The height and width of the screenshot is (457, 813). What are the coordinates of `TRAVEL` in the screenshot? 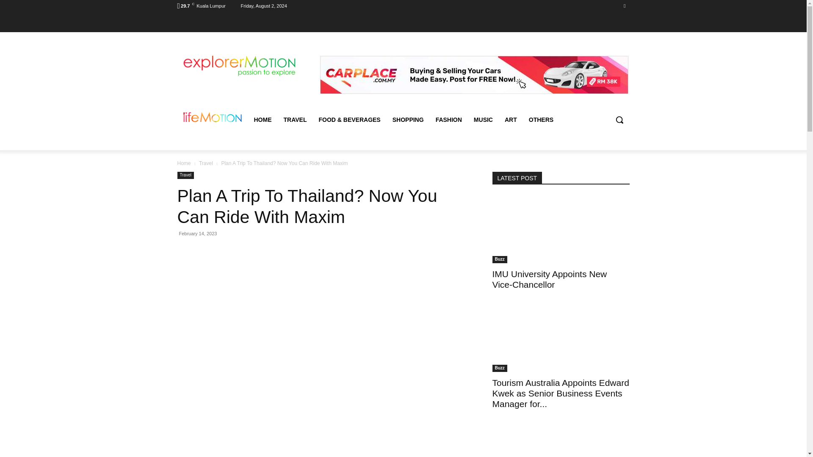 It's located at (296, 119).